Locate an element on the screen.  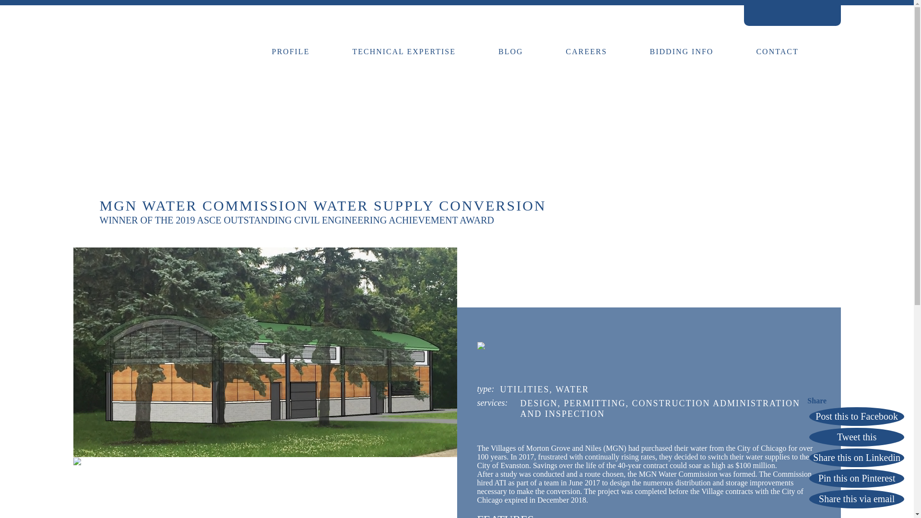
Tweet this is located at coordinates (857, 437).